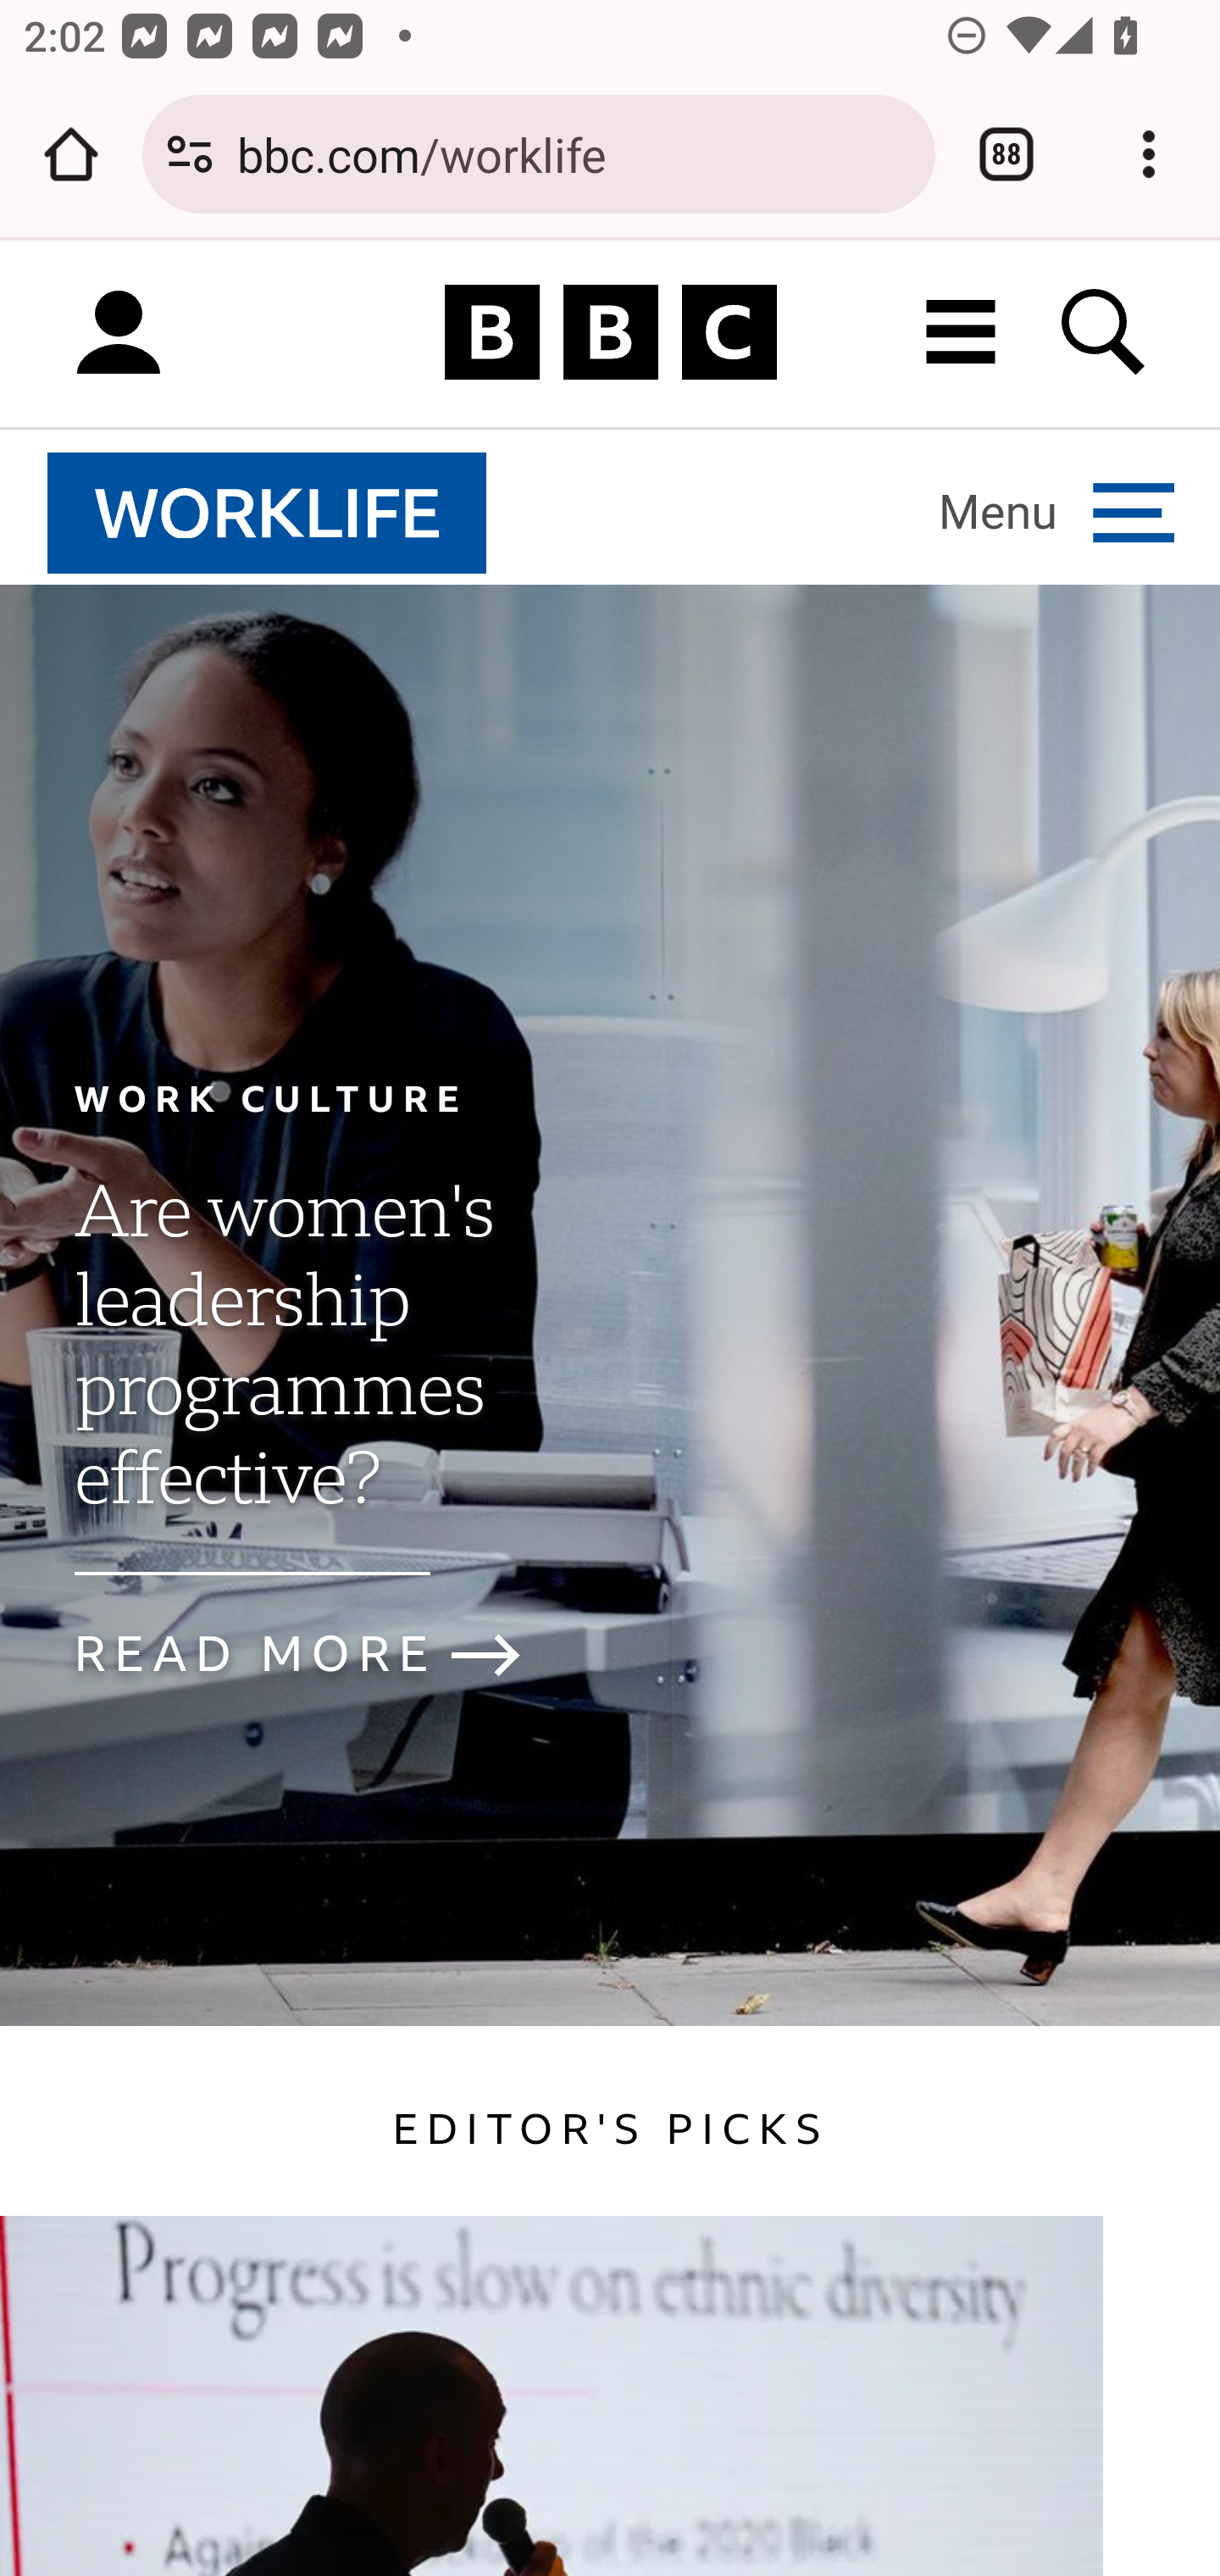 The image size is (1220, 2576). What do you see at coordinates (610, 333) in the screenshot?
I see `Homepage` at bounding box center [610, 333].